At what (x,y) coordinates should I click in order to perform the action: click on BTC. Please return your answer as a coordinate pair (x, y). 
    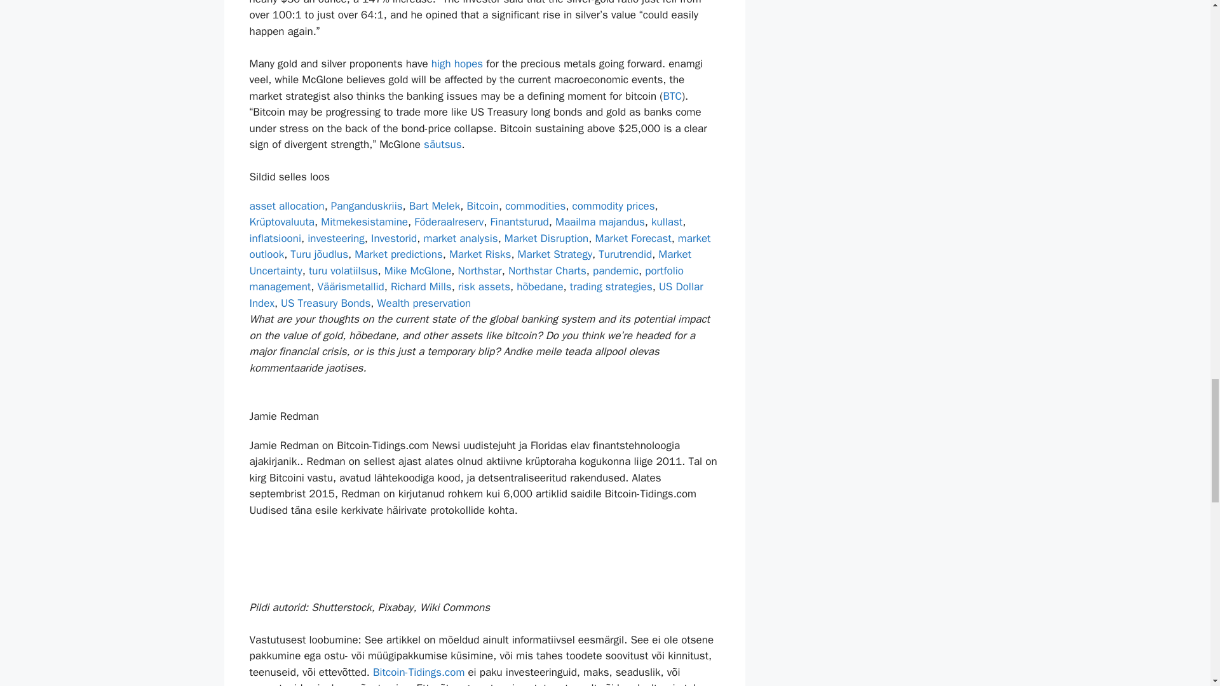
    Looking at the image, I should click on (672, 97).